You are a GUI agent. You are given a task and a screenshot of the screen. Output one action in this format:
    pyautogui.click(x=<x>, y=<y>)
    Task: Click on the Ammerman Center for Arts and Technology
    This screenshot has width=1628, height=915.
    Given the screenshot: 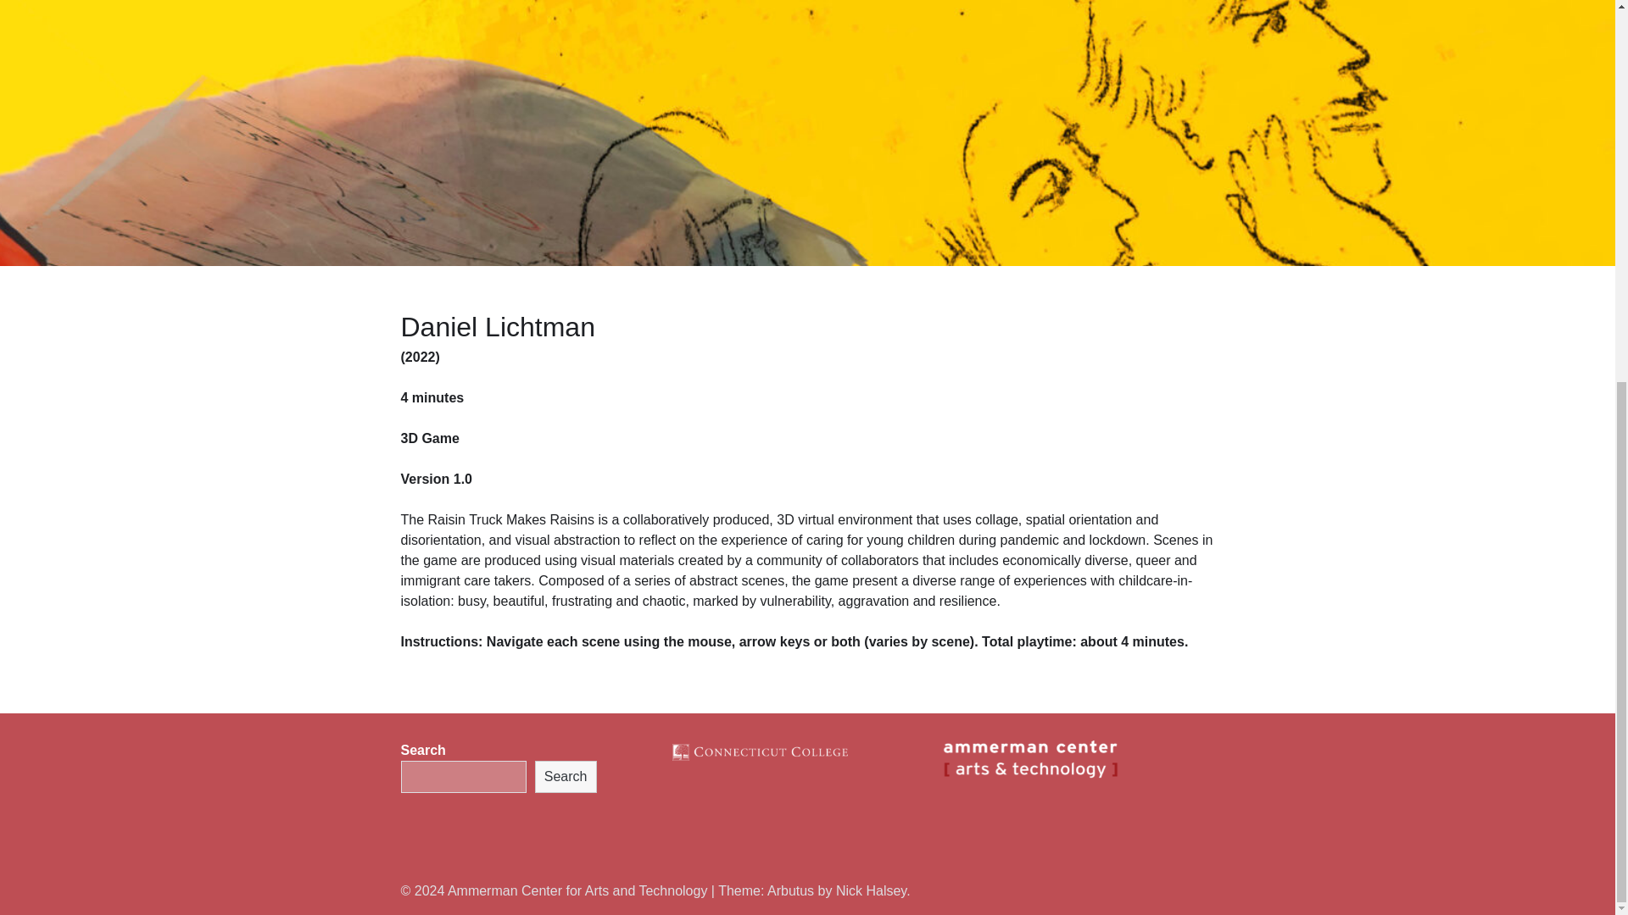 What is the action you would take?
    pyautogui.click(x=578, y=890)
    